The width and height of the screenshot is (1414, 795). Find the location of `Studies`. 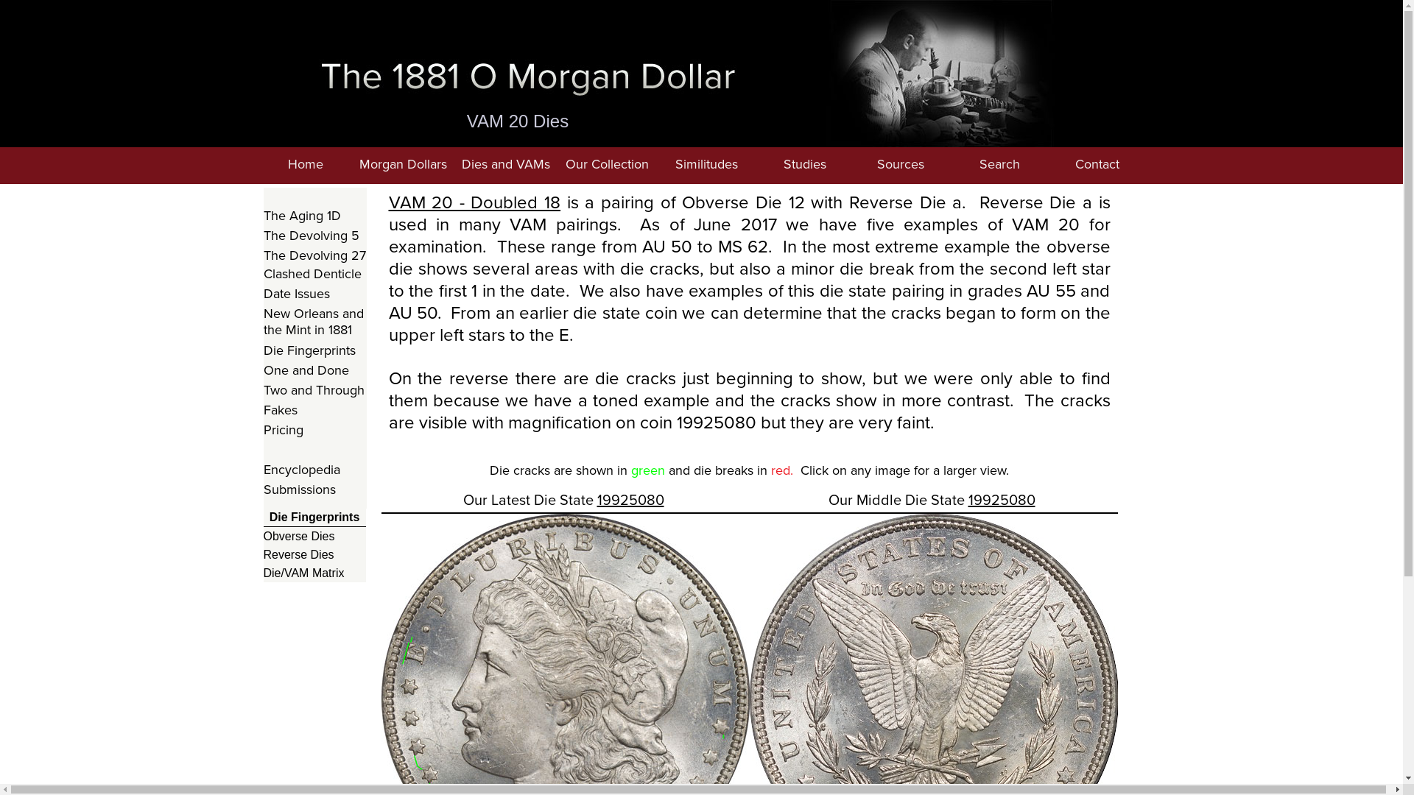

Studies is located at coordinates (805, 166).